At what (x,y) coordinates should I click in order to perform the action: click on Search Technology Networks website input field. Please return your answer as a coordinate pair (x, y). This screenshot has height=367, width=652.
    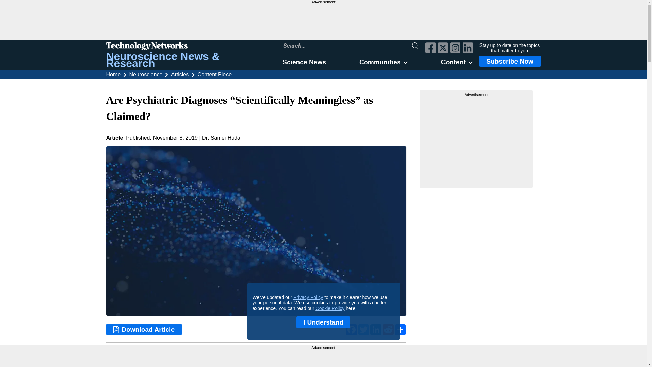
    Looking at the image, I should click on (347, 46).